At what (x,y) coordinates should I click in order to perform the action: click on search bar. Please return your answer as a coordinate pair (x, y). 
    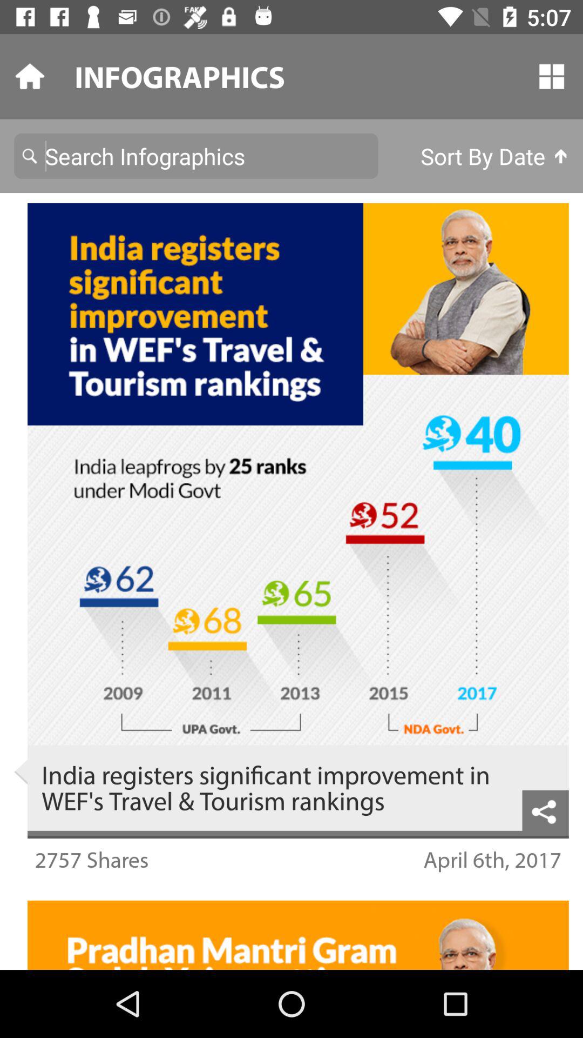
    Looking at the image, I should click on (196, 156).